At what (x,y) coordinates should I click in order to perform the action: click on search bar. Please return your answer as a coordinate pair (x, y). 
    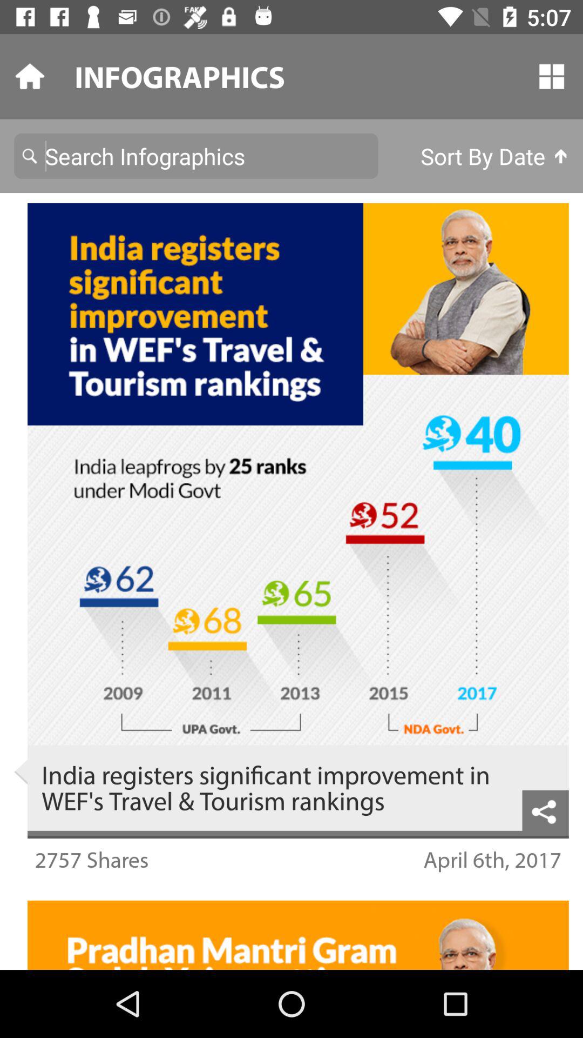
    Looking at the image, I should click on (196, 156).